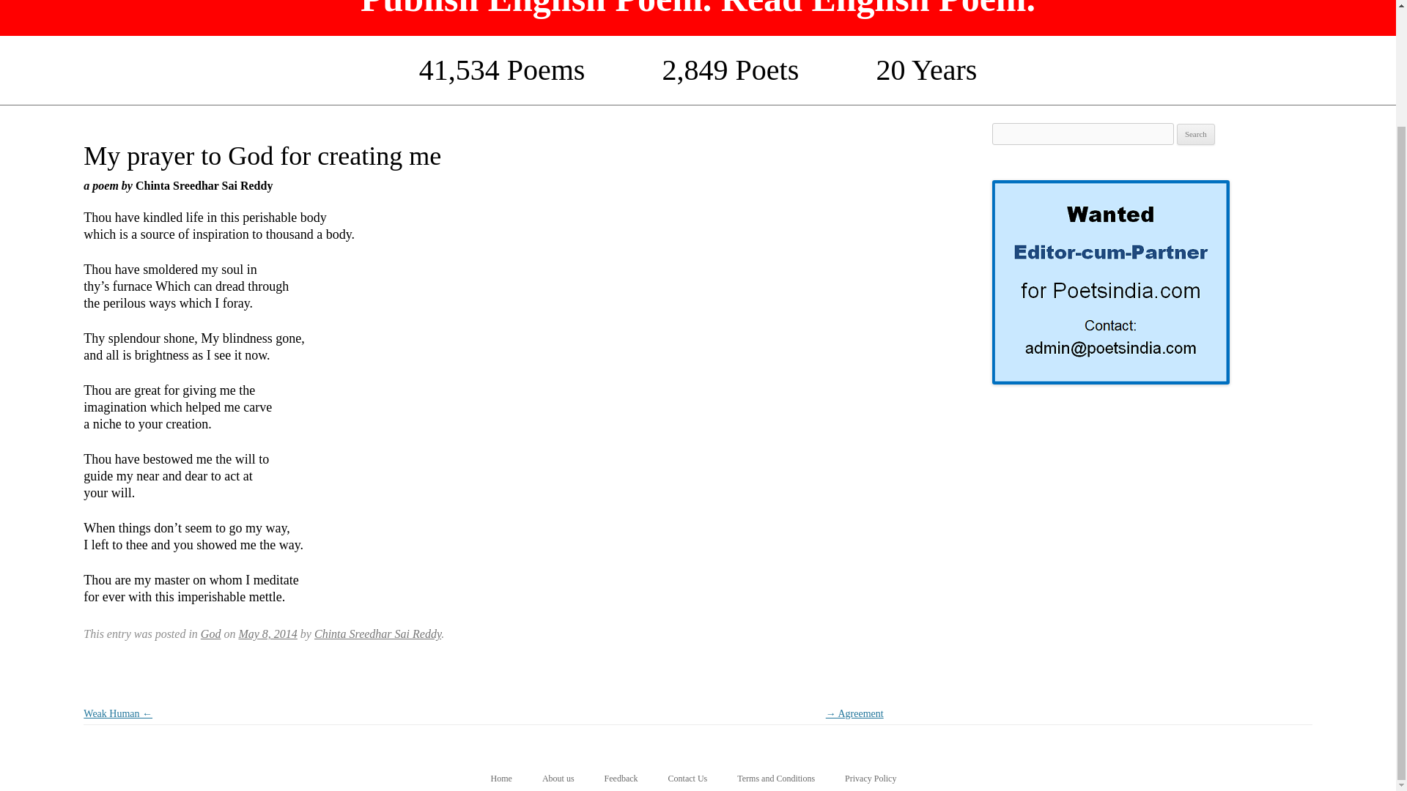  Describe the element at coordinates (377, 634) in the screenshot. I see `View all posts by Chinta Sreedhar Sai Reddy` at that location.